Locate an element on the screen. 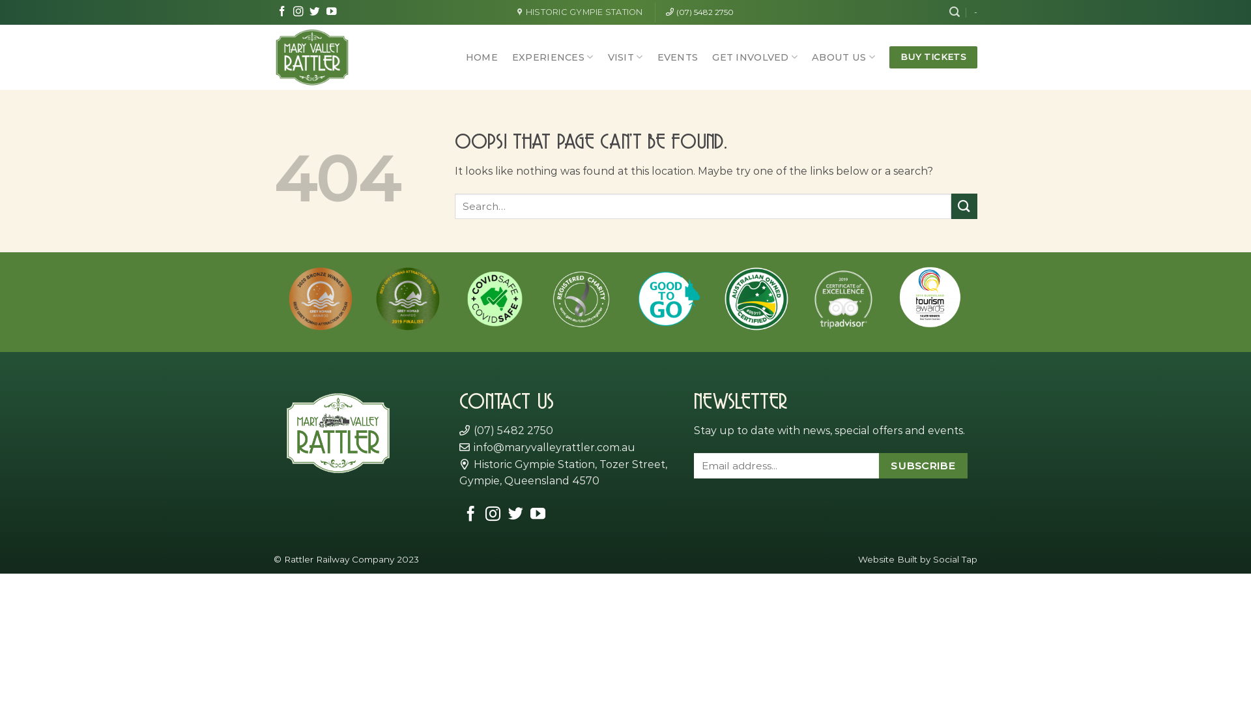 This screenshot has width=1251, height=704. Follow on YouTube is located at coordinates (332, 12).